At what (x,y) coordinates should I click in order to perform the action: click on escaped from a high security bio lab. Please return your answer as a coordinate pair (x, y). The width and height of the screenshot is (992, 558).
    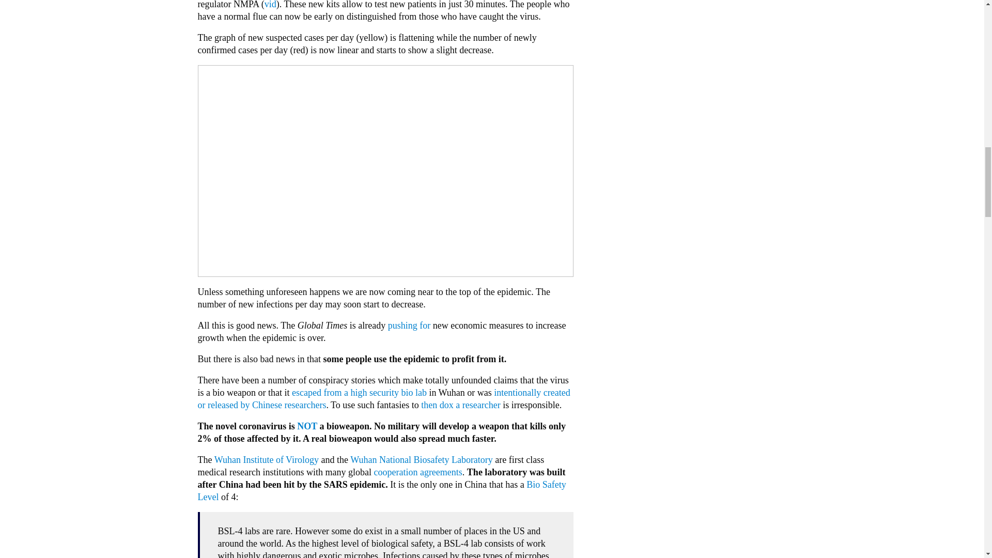
    Looking at the image, I should click on (359, 393).